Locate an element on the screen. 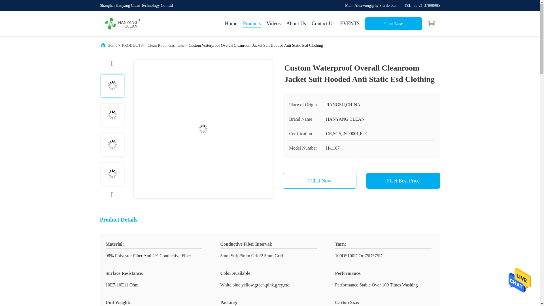  Contact Us is located at coordinates (323, 24).